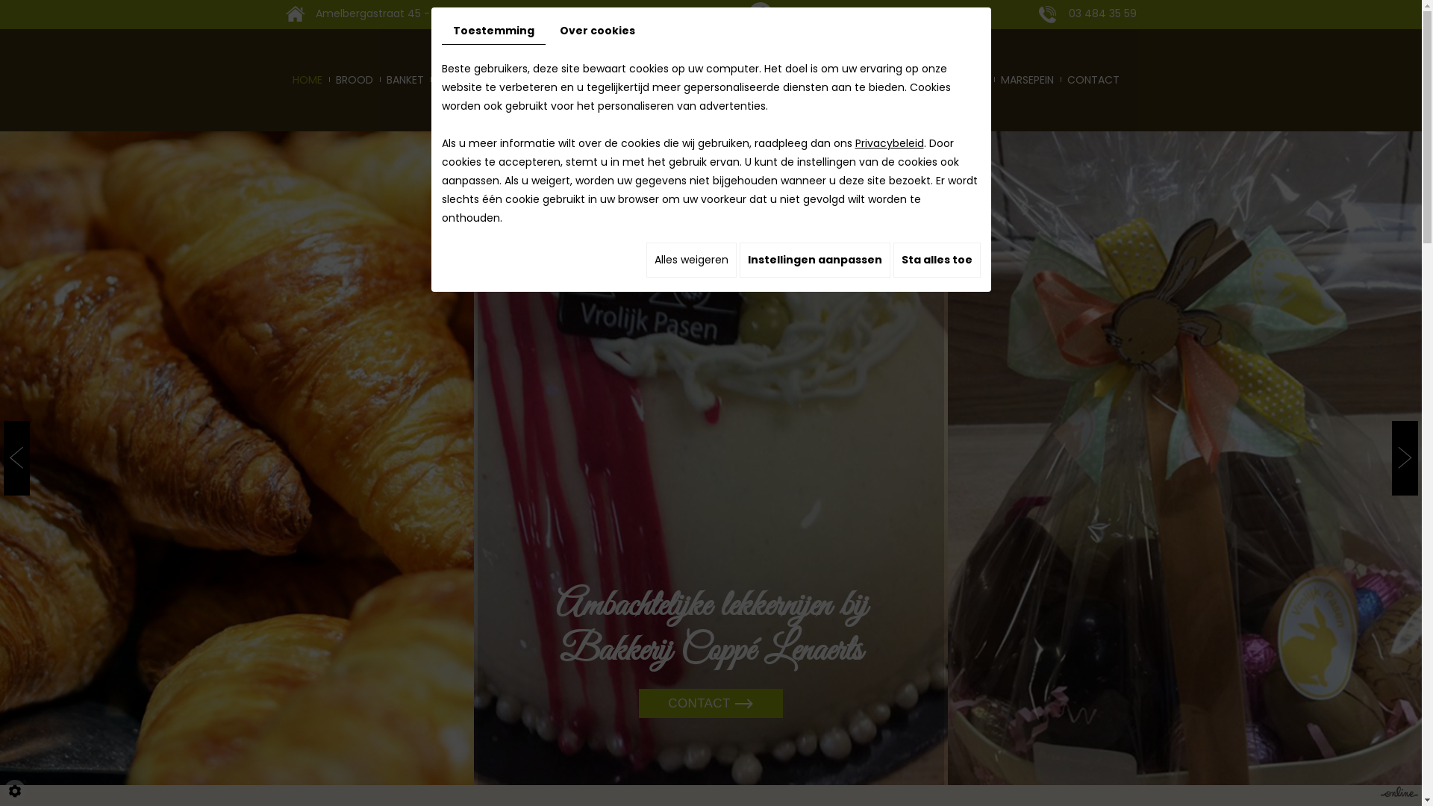  Describe the element at coordinates (890, 143) in the screenshot. I see `Privacybeleid` at that location.